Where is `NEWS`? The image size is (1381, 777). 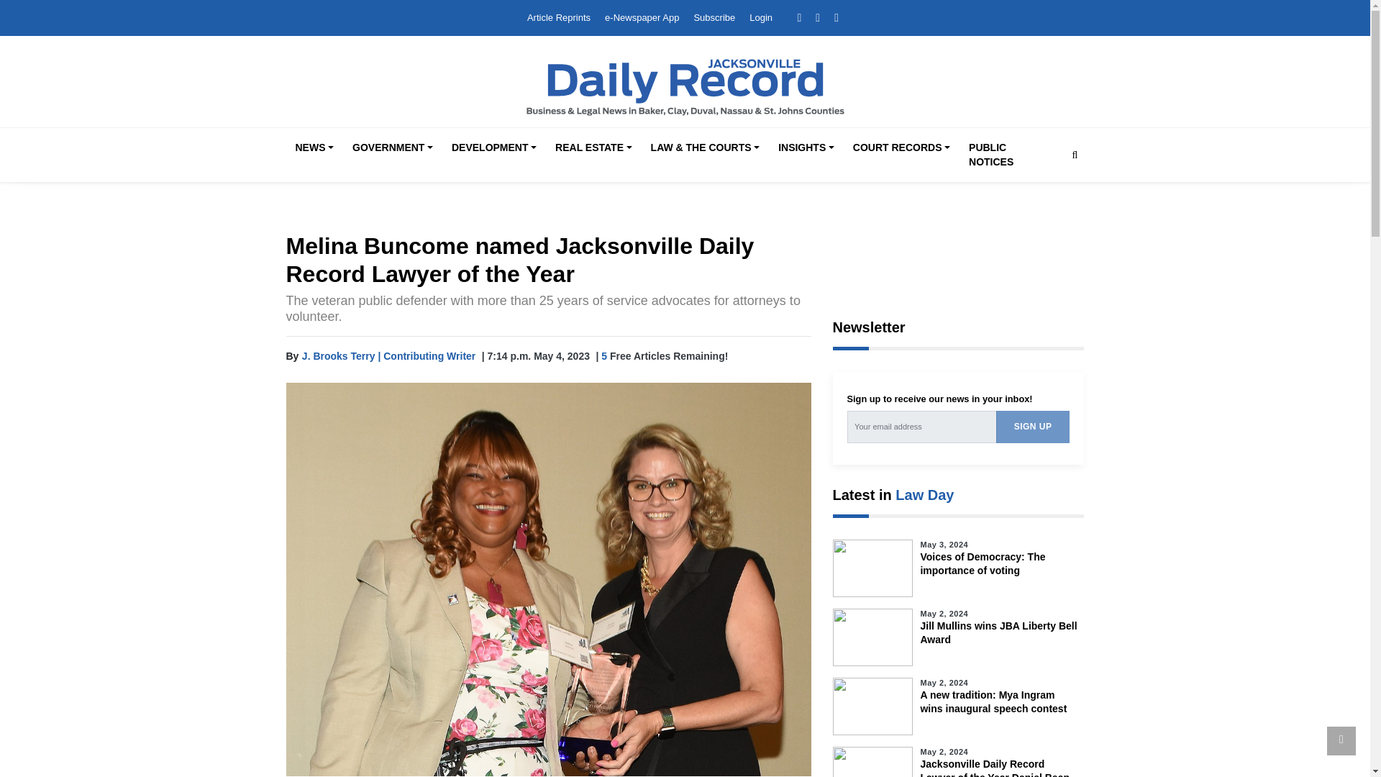 NEWS is located at coordinates (314, 148).